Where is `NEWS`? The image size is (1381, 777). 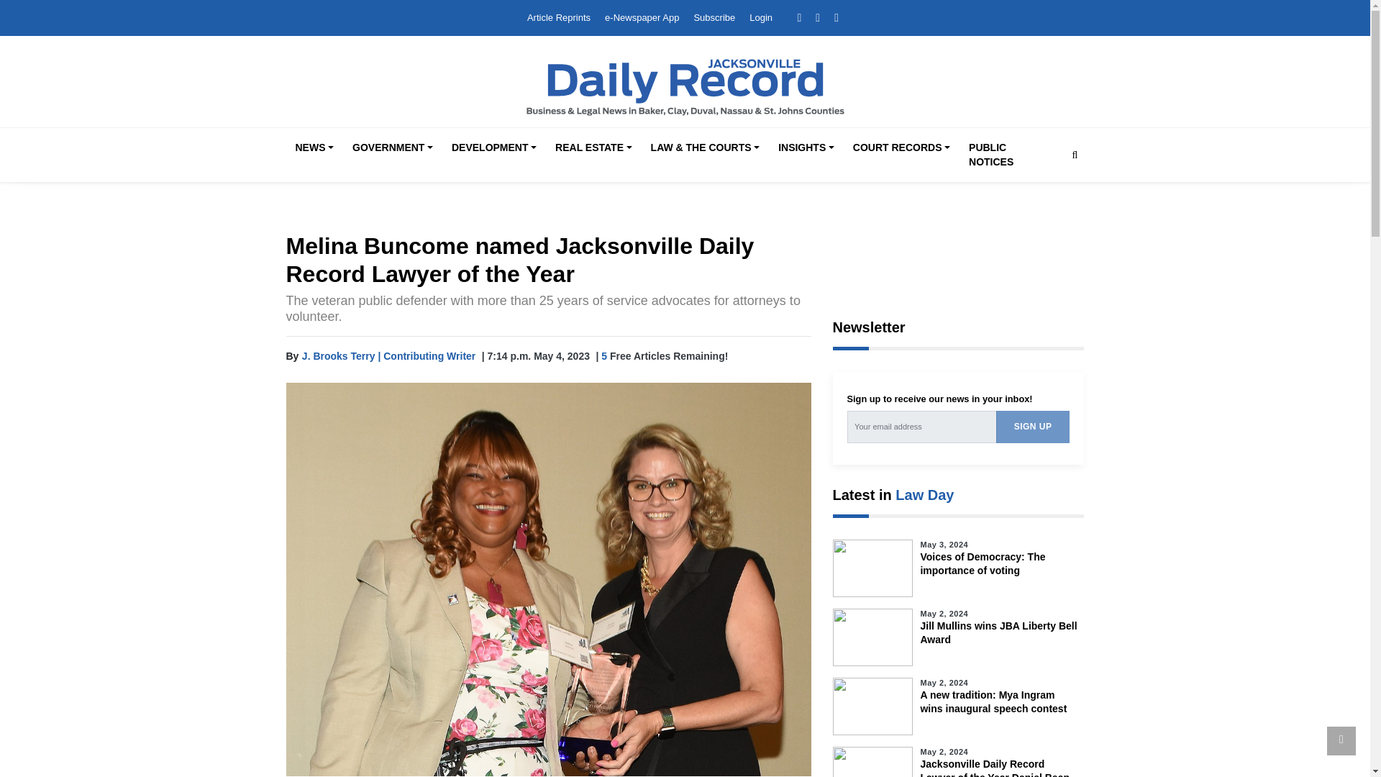 NEWS is located at coordinates (314, 148).